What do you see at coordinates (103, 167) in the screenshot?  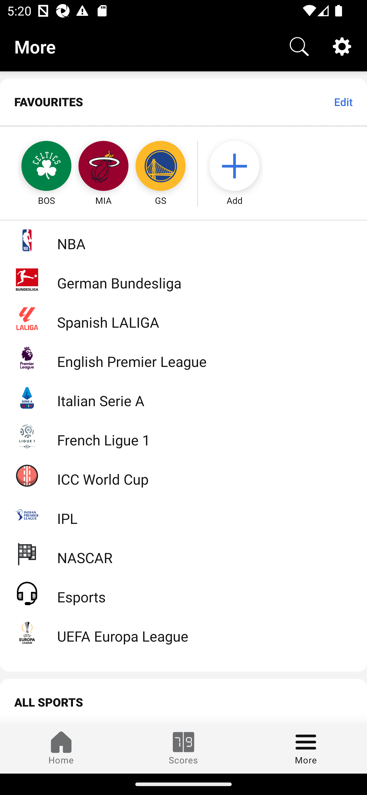 I see `MIA Miami Heat` at bounding box center [103, 167].